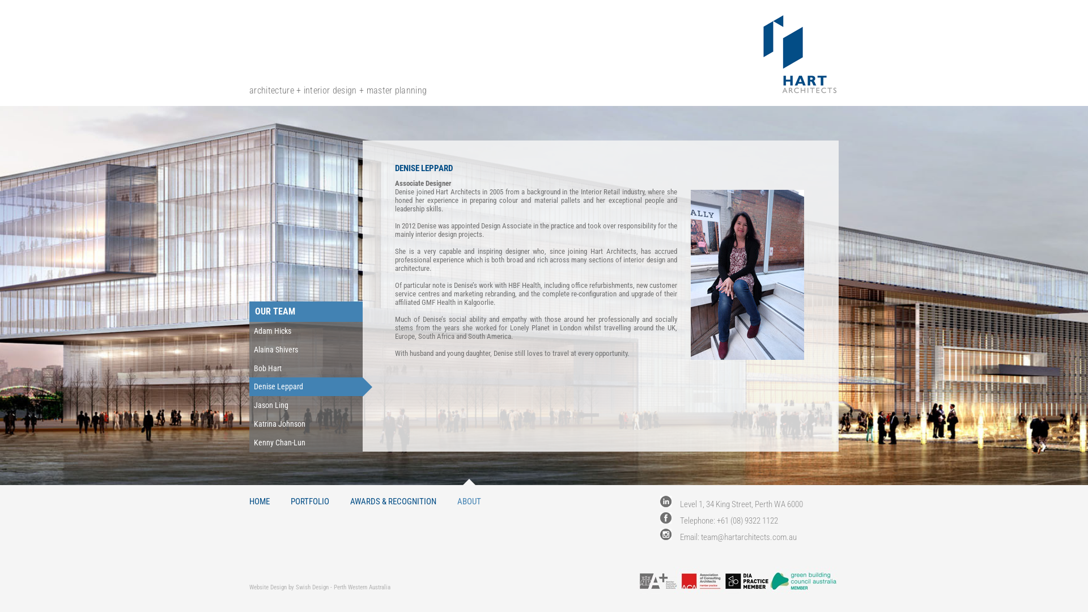 Image resolution: width=1088 pixels, height=612 pixels. Describe the element at coordinates (312, 587) in the screenshot. I see `Swish Design` at that location.